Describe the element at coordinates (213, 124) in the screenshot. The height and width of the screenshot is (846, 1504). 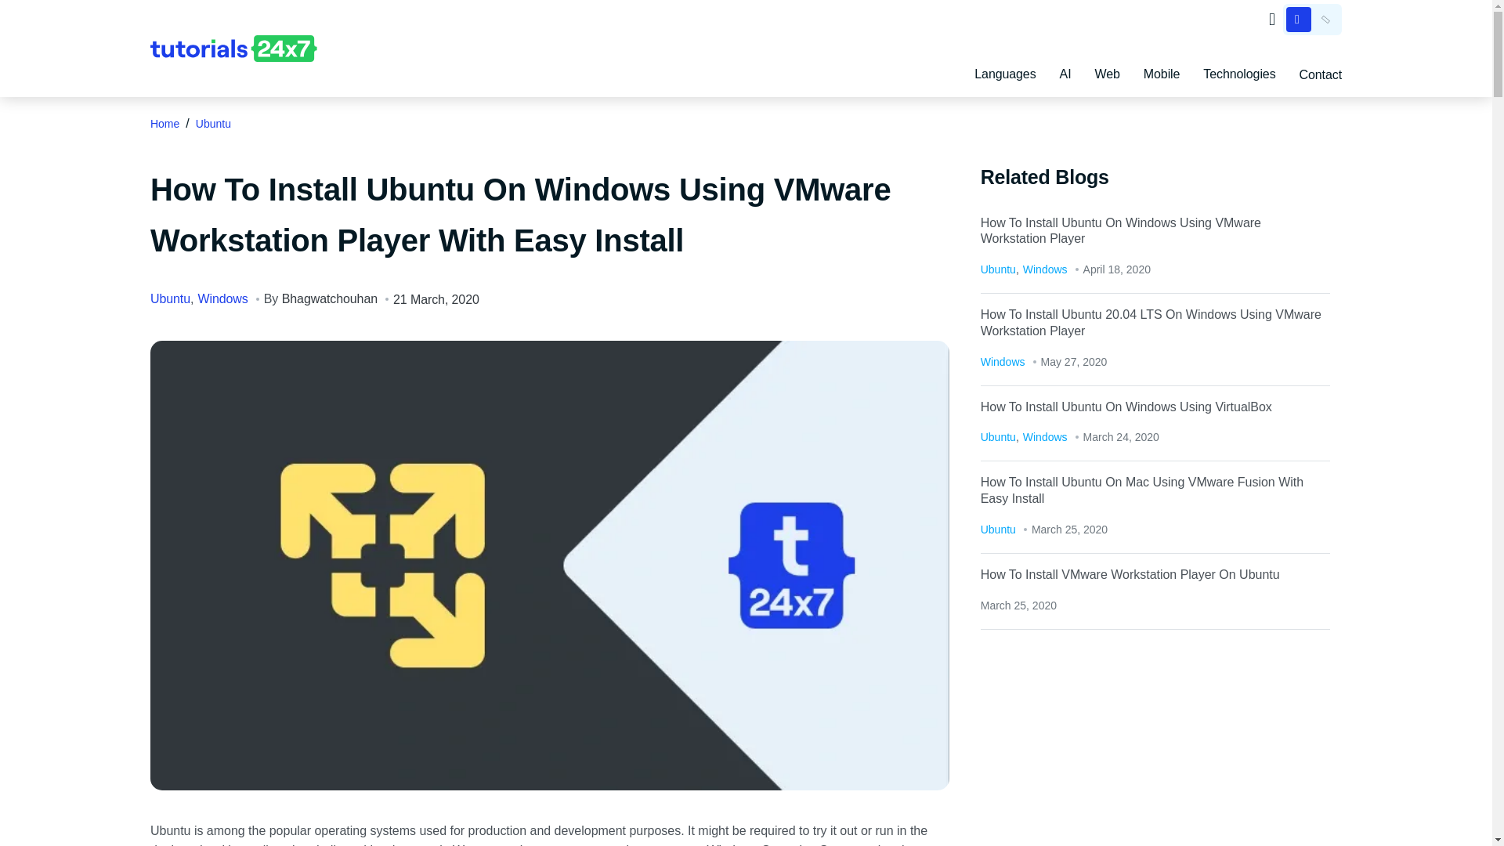
I see `Ubuntu` at that location.